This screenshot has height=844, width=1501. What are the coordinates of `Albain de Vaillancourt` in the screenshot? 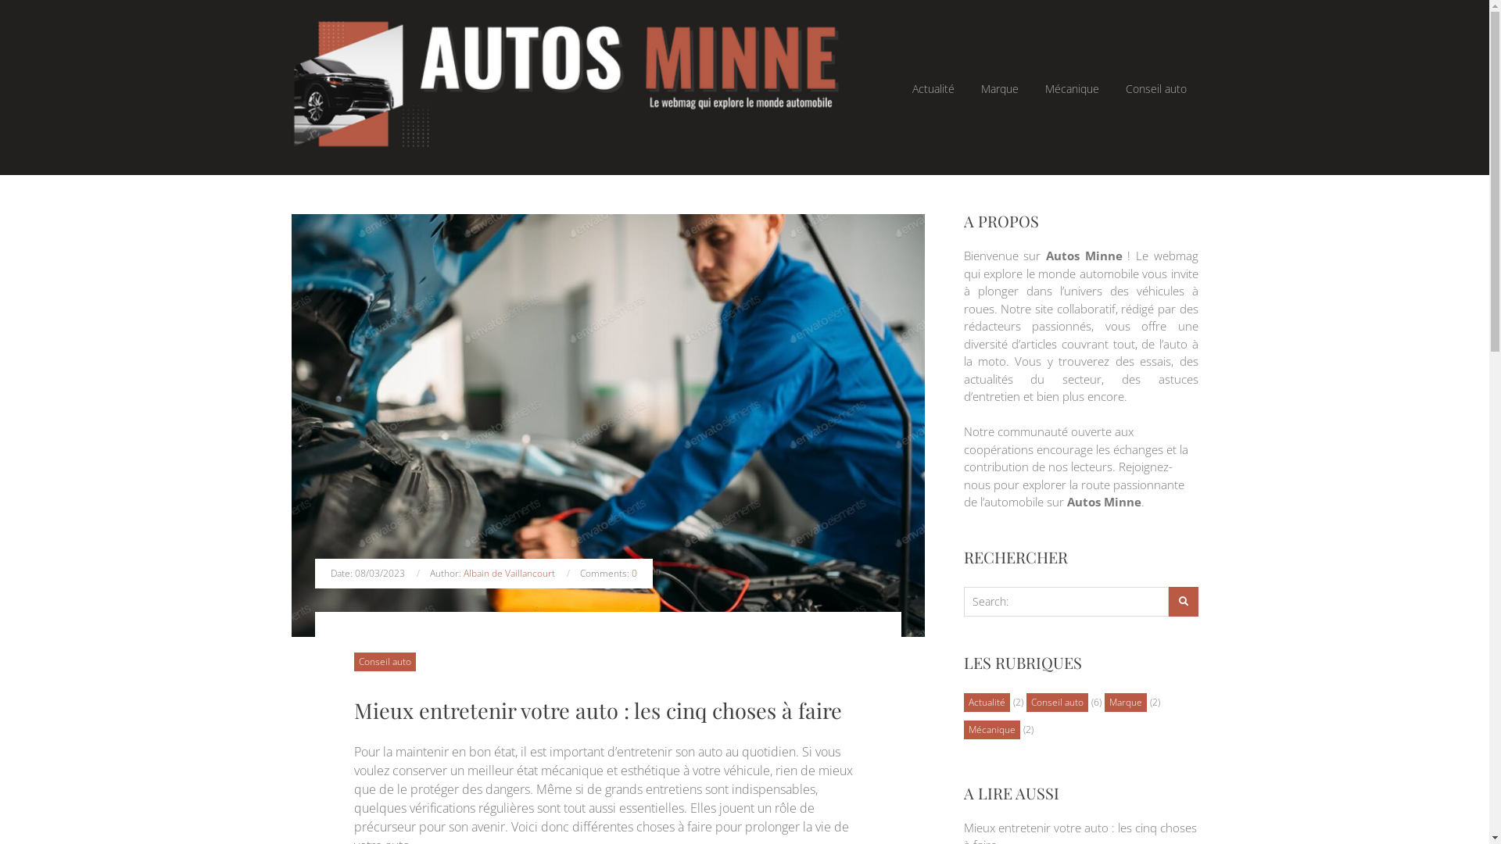 It's located at (510, 574).